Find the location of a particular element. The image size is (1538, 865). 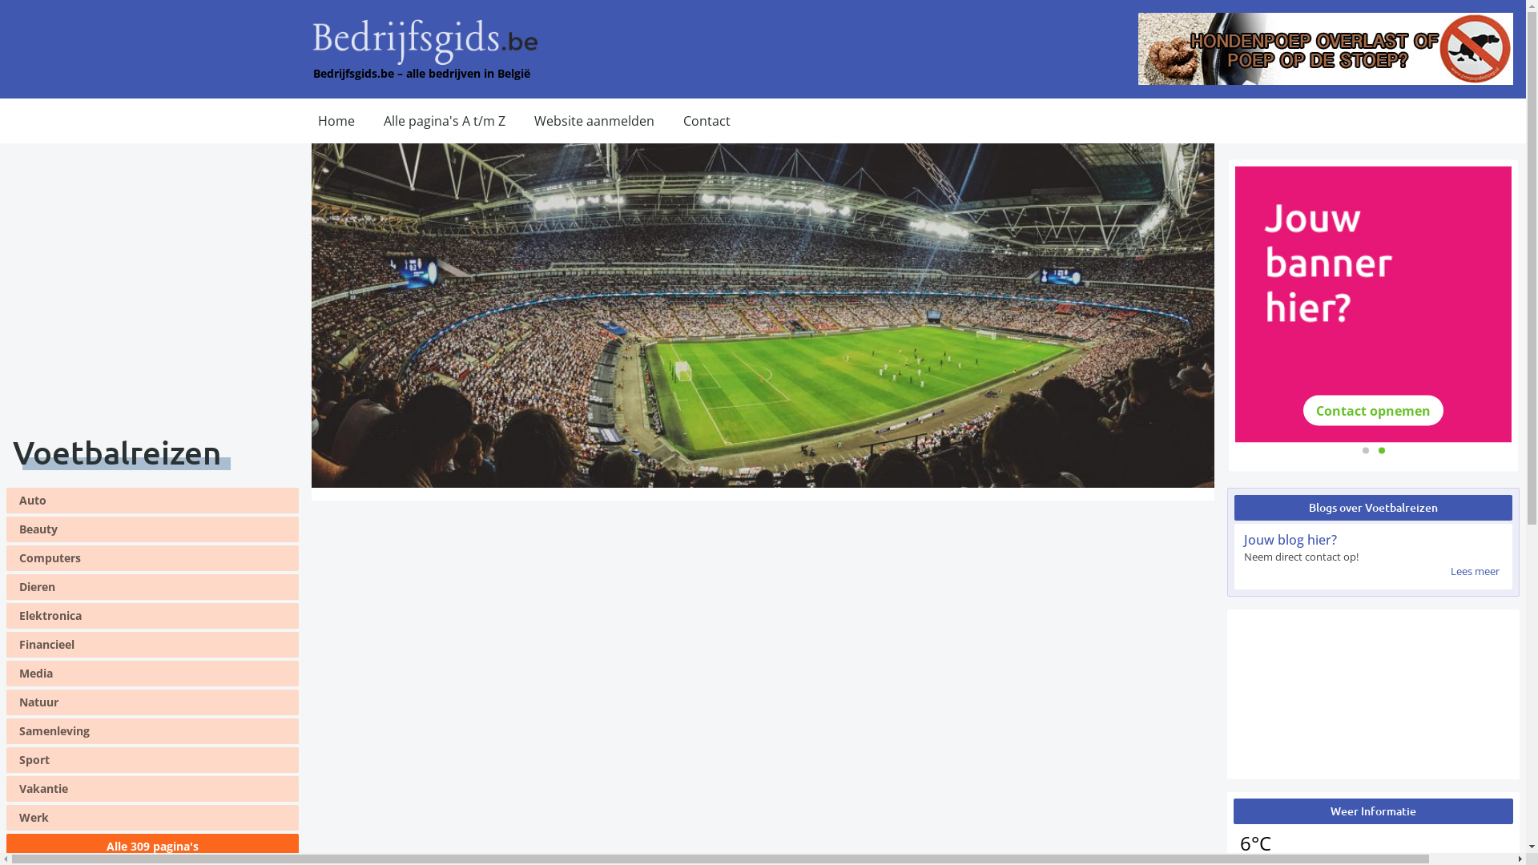

Samenleving is located at coordinates (152, 731).